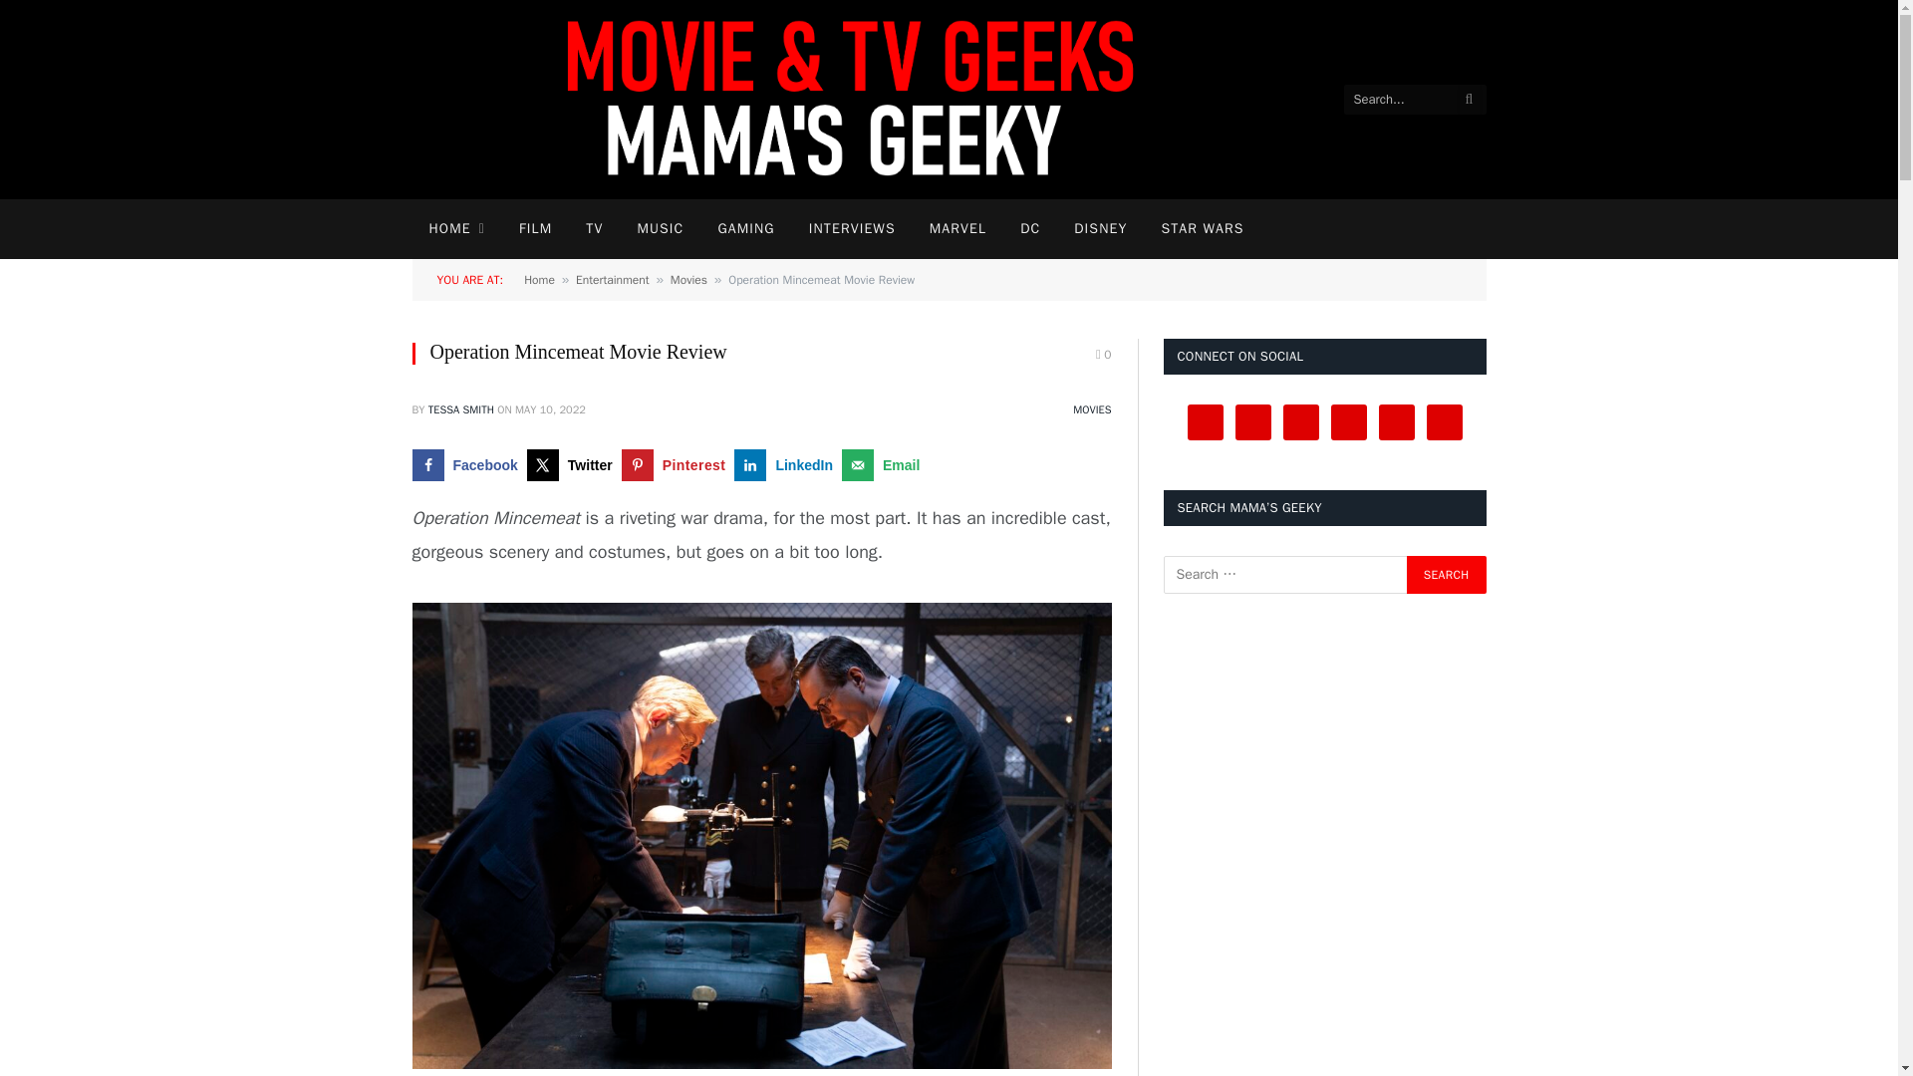  Describe the element at coordinates (879, 100) in the screenshot. I see `Mama's Geeky` at that location.